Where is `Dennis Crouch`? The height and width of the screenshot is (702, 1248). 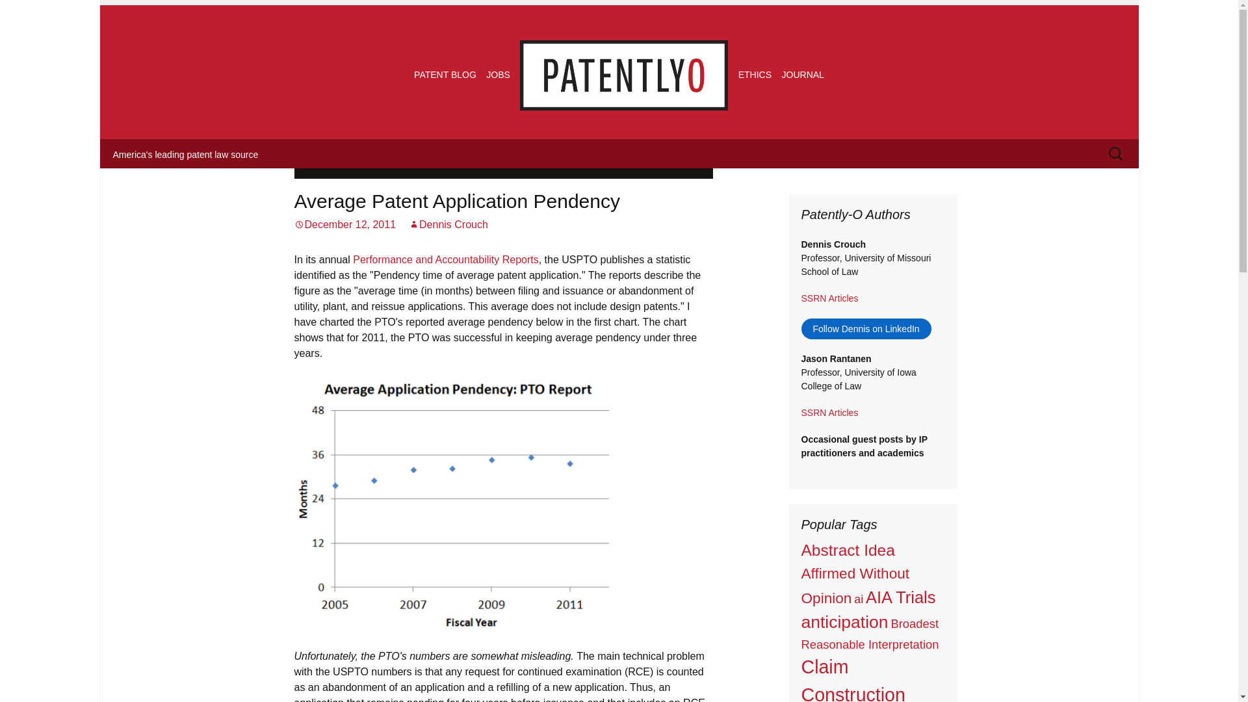
Dennis Crouch is located at coordinates (448, 224).